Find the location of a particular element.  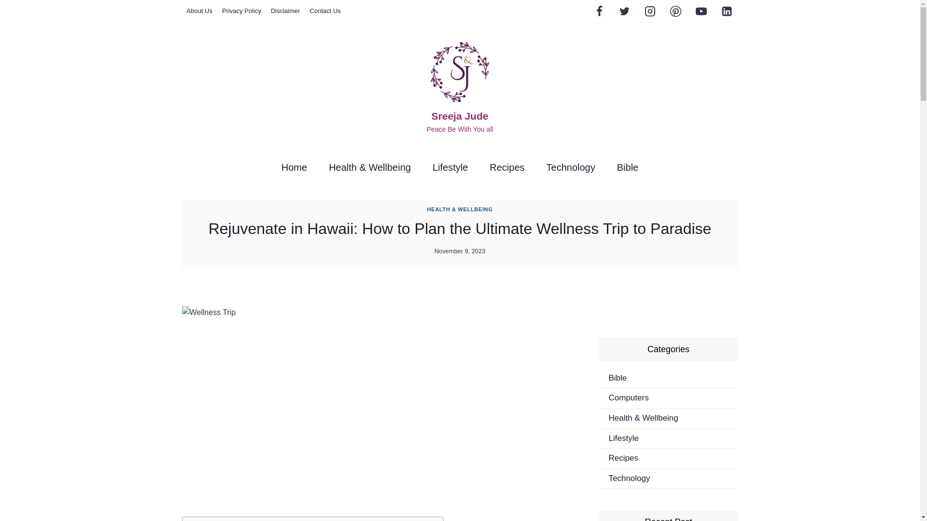

Disclaimer is located at coordinates (285, 11).